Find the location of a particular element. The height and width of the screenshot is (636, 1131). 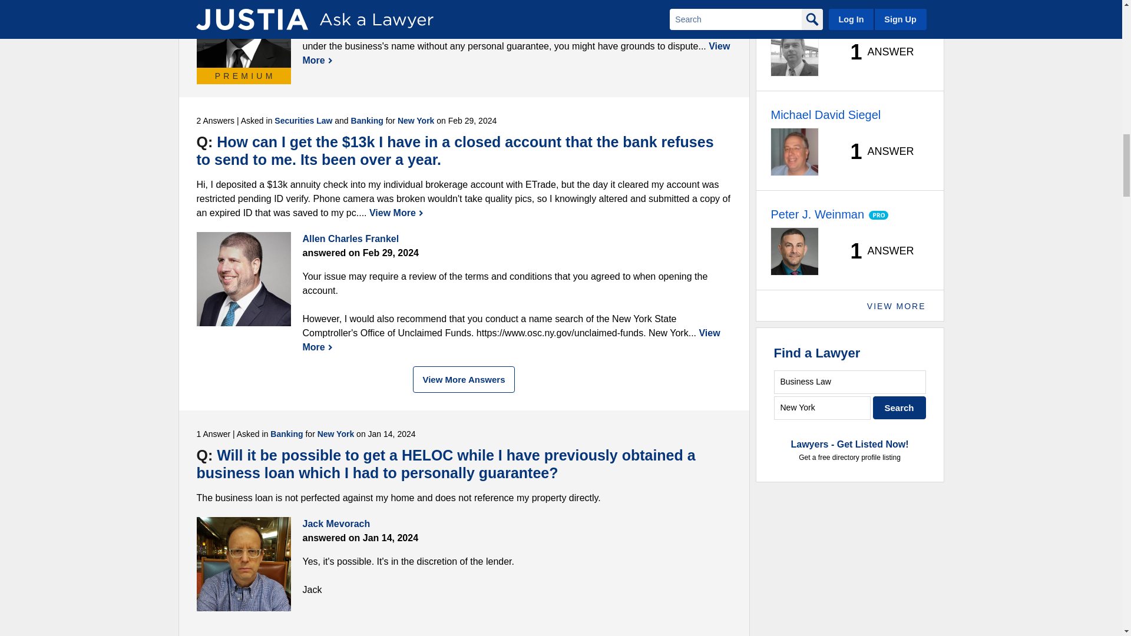

James L. Arrasmith is located at coordinates (244, 34).